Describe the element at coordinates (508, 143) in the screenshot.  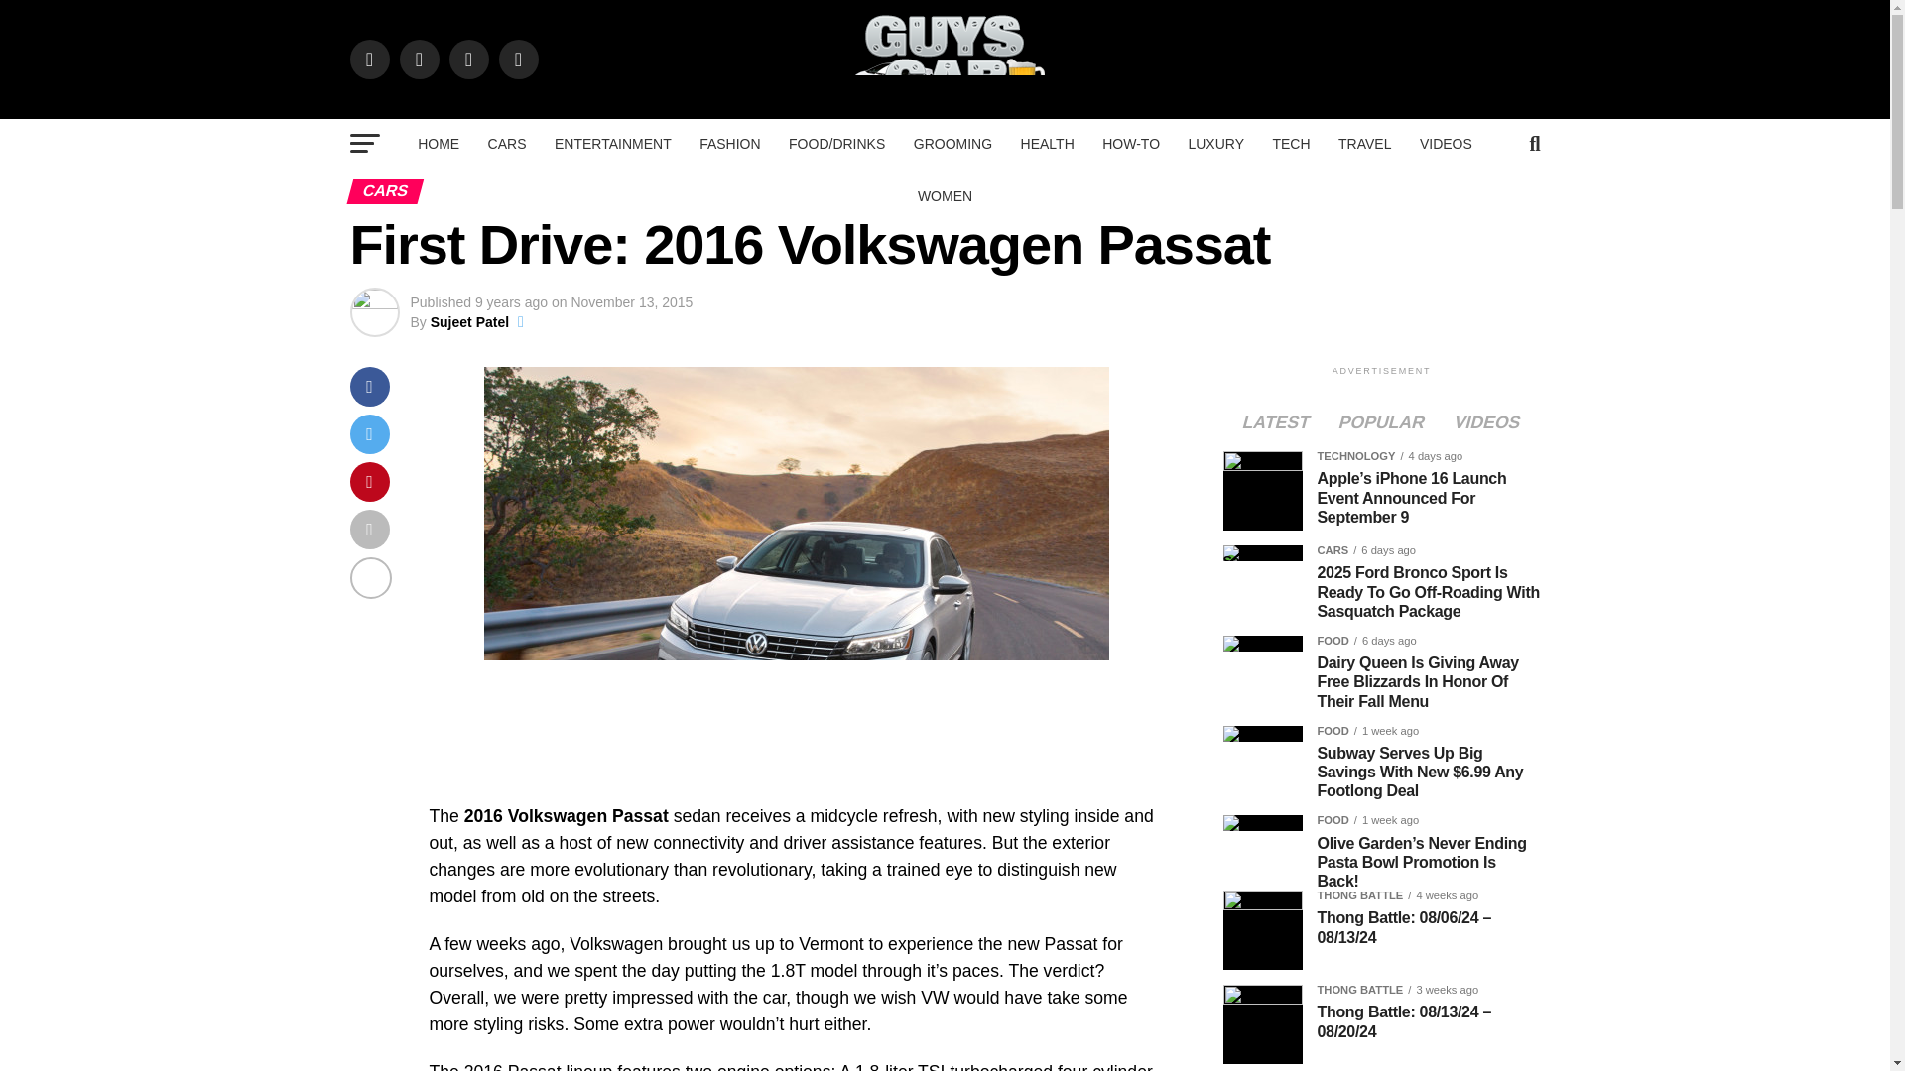
I see `CARS` at that location.